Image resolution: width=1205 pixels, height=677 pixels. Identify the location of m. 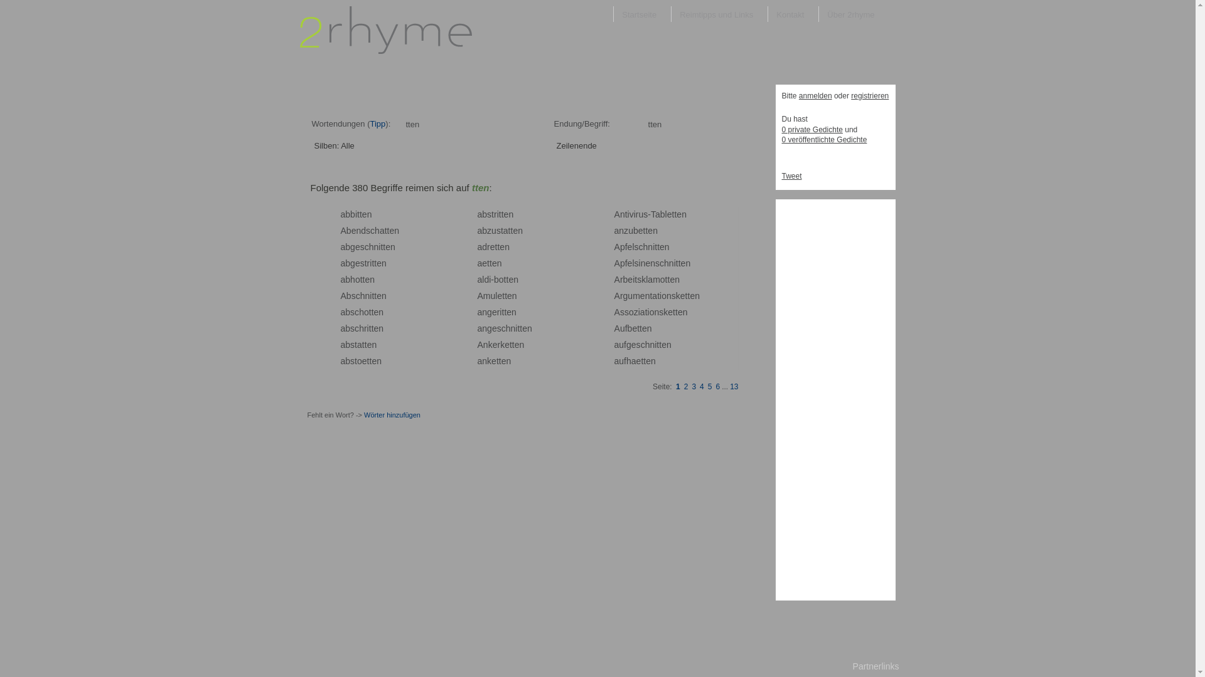
(636, 296).